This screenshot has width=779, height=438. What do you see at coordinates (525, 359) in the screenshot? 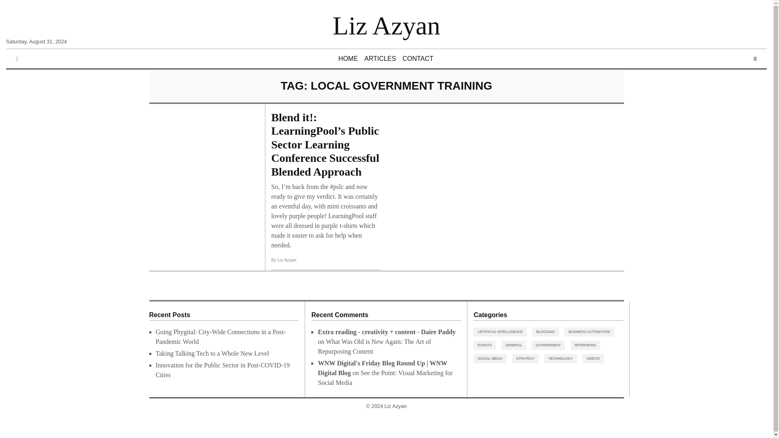
I see `STRATEGY` at bounding box center [525, 359].